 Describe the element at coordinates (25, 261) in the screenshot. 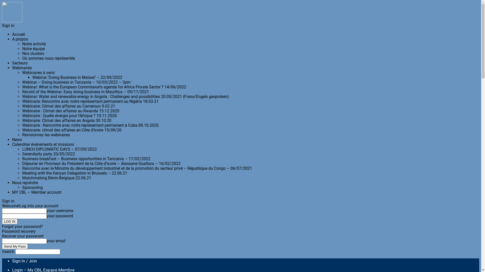

I see `Sign In / Join` at that location.